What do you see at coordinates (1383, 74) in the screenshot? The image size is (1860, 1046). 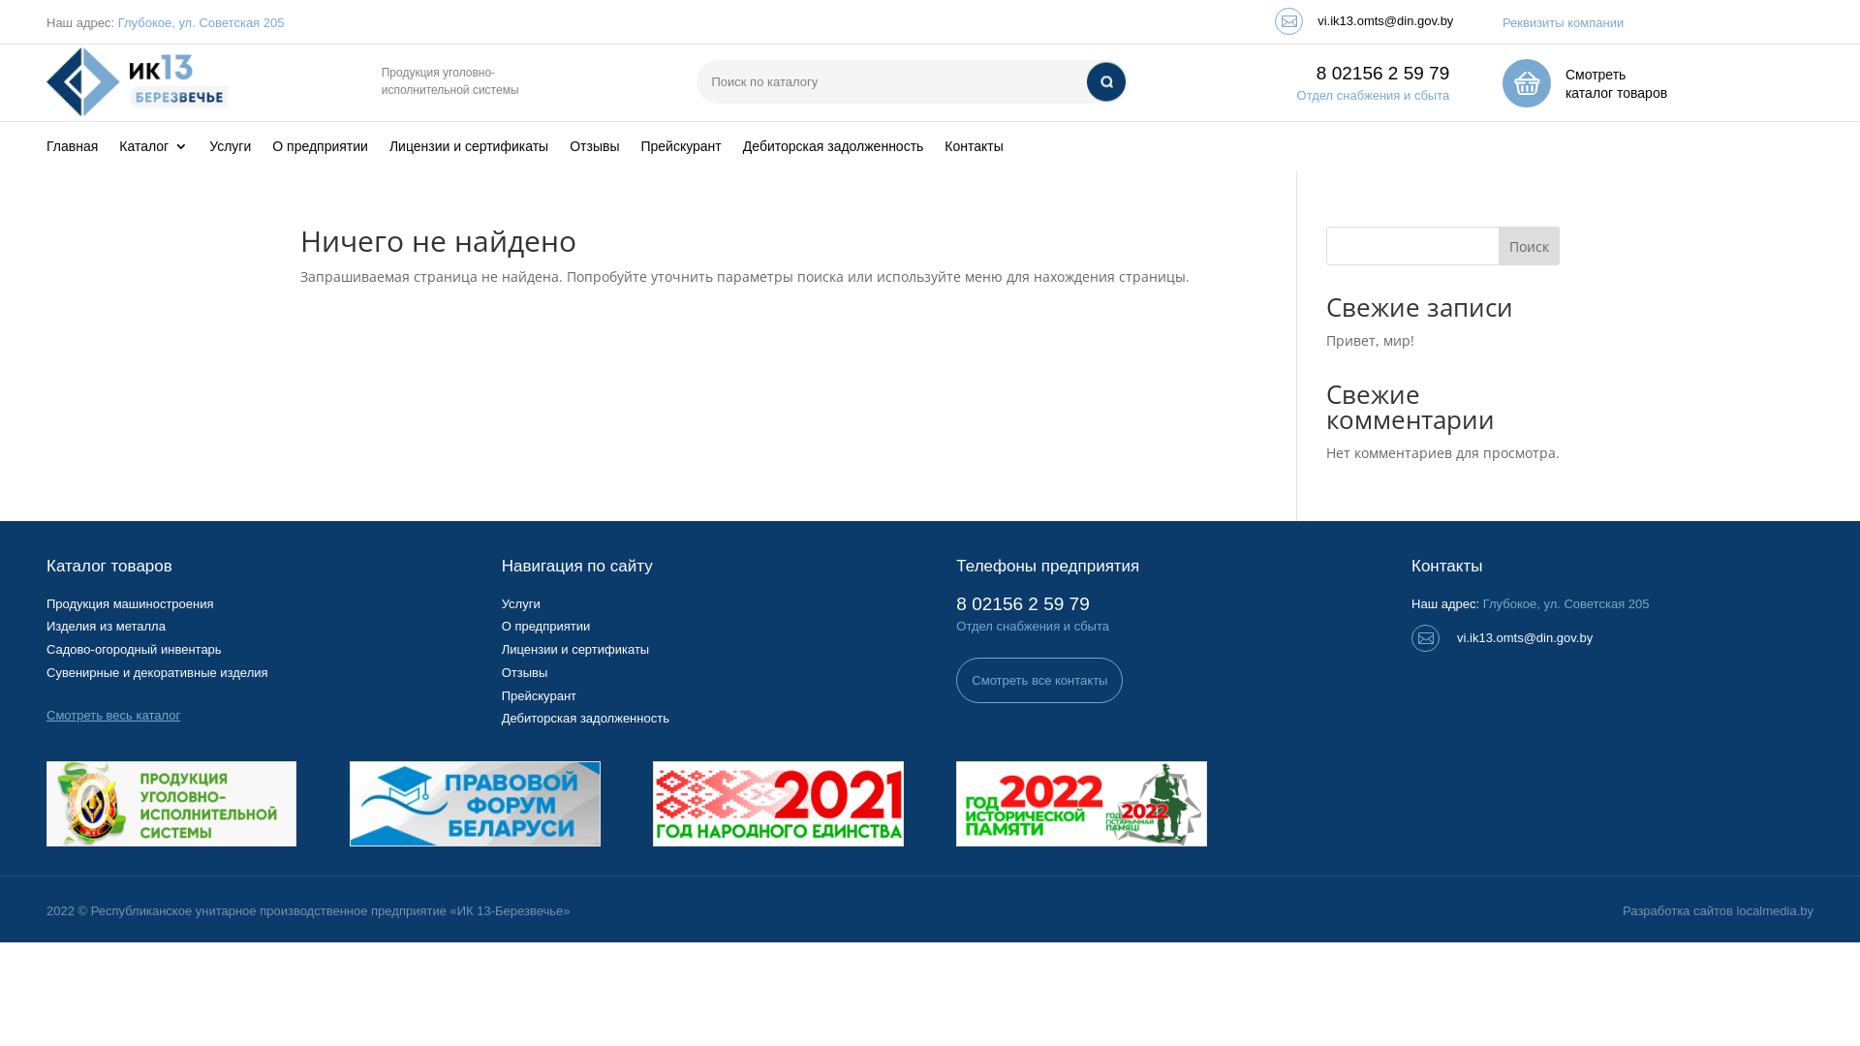 I see `8 02156 2 59 79` at bounding box center [1383, 74].